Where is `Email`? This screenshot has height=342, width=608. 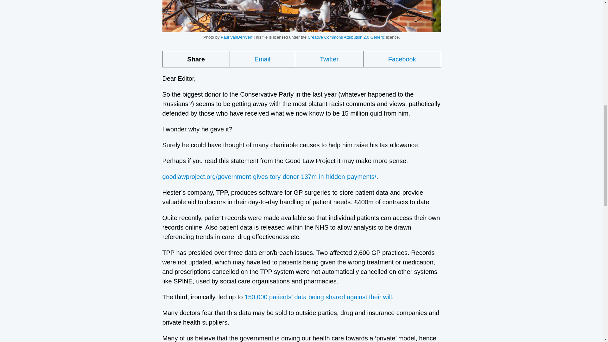
Email is located at coordinates (263, 59).